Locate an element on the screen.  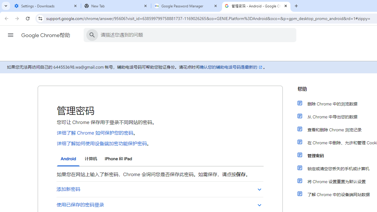
Android is located at coordinates (68, 159).